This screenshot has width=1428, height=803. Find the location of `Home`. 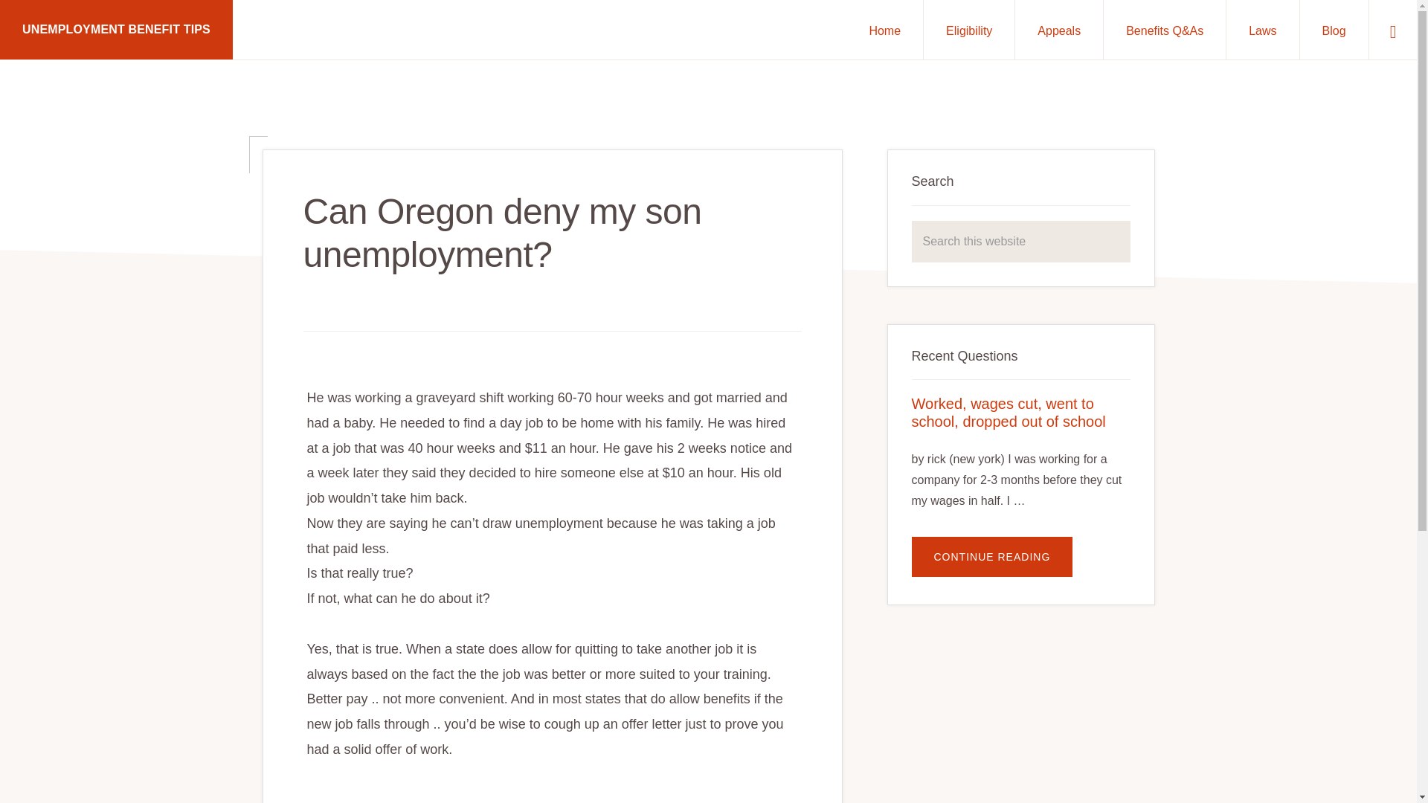

Home is located at coordinates (884, 30).